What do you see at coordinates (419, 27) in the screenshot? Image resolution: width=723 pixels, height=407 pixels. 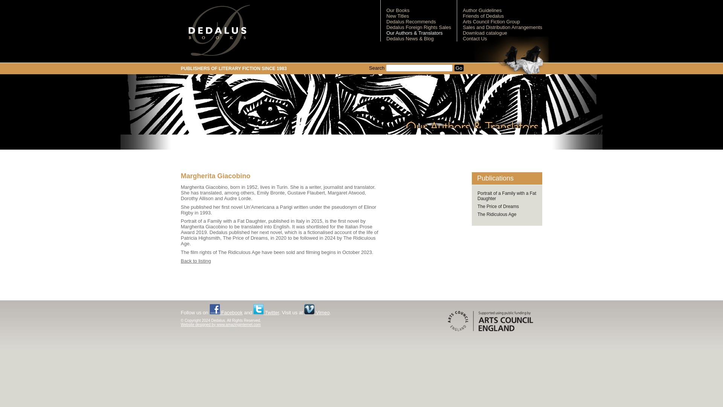 I see `Dedalus Foreign Rights Sales` at bounding box center [419, 27].